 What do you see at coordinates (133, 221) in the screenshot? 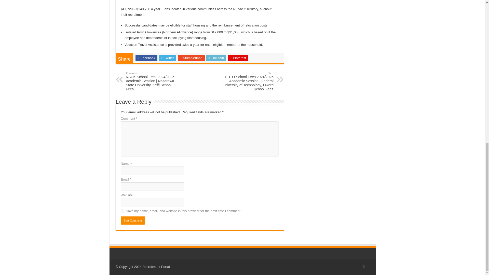
I see `Post Comment` at bounding box center [133, 221].